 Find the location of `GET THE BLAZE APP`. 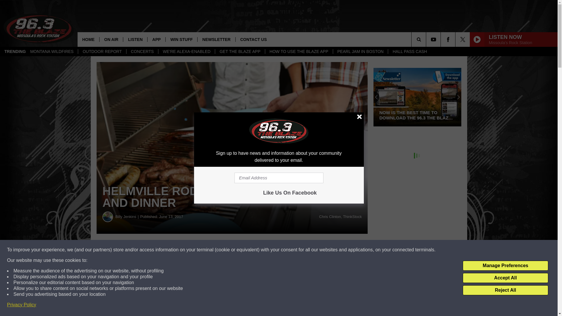

GET THE BLAZE APP is located at coordinates (239, 51).